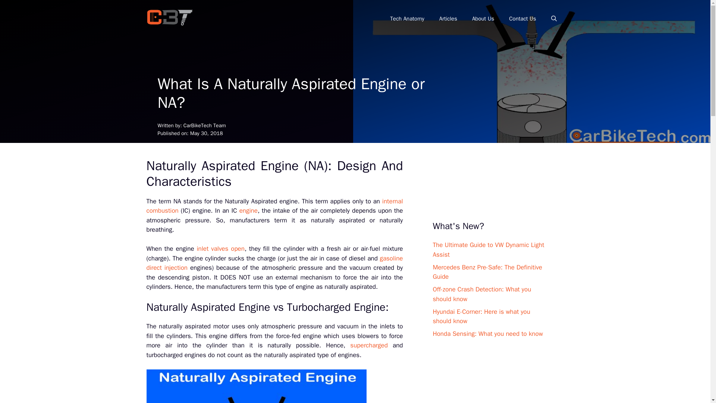 The height and width of the screenshot is (403, 716). Describe the element at coordinates (369, 345) in the screenshot. I see `supercharged` at that location.